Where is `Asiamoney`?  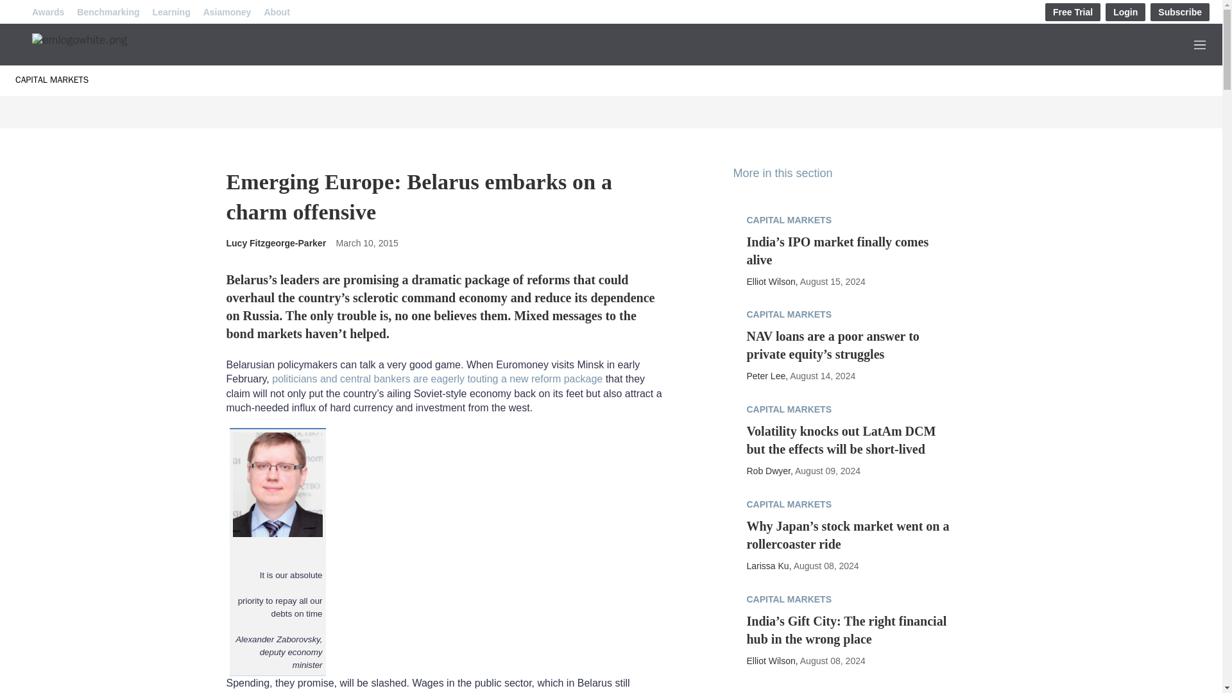 Asiamoney is located at coordinates (227, 12).